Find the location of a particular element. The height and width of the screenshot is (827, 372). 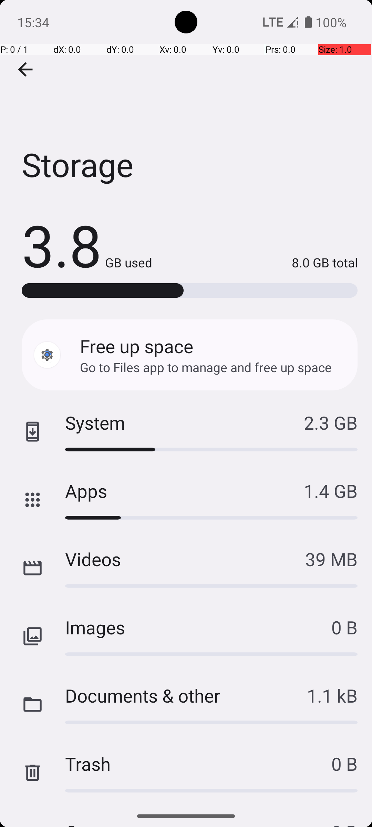

2.3 GB is located at coordinates (331, 422).